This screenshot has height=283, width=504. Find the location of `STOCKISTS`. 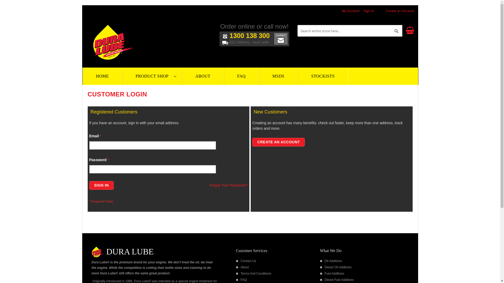

STOCKISTS is located at coordinates (323, 76).